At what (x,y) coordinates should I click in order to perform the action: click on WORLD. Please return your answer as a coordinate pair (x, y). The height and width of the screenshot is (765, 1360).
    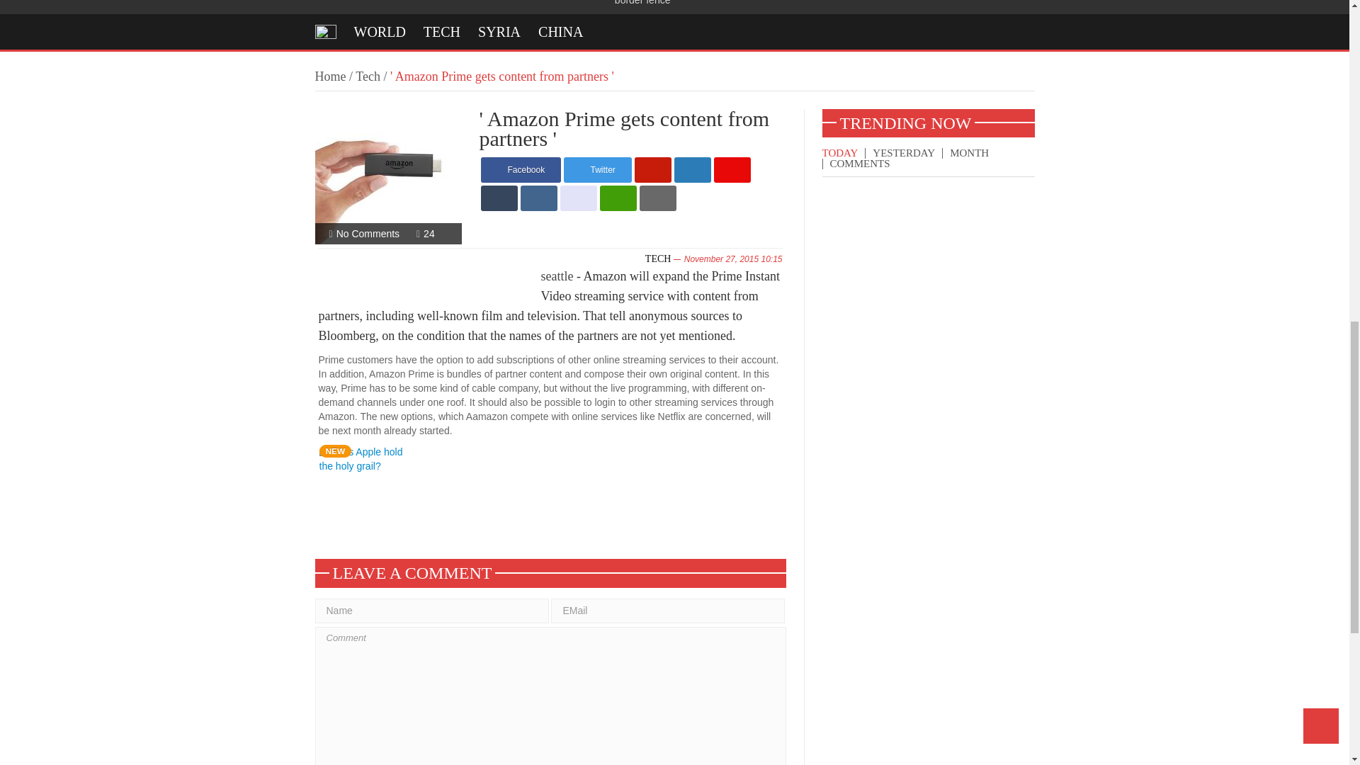
    Looking at the image, I should click on (380, 31).